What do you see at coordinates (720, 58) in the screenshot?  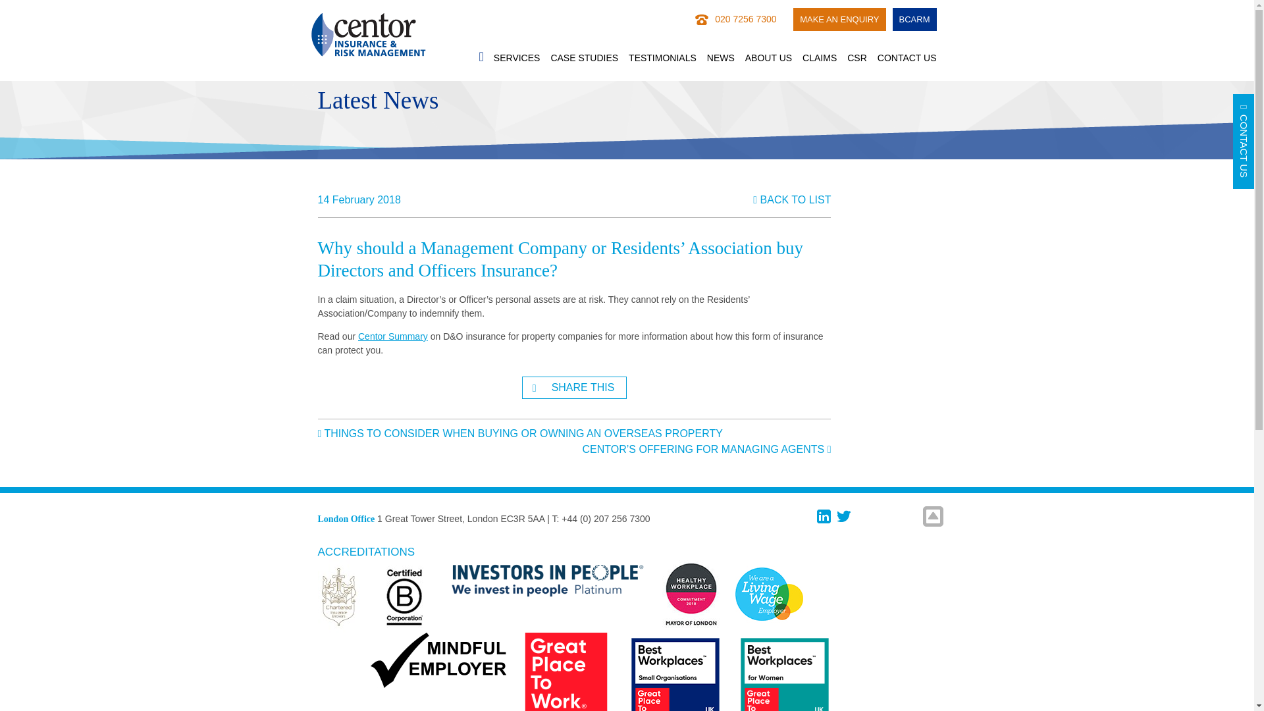 I see `NEWS` at bounding box center [720, 58].